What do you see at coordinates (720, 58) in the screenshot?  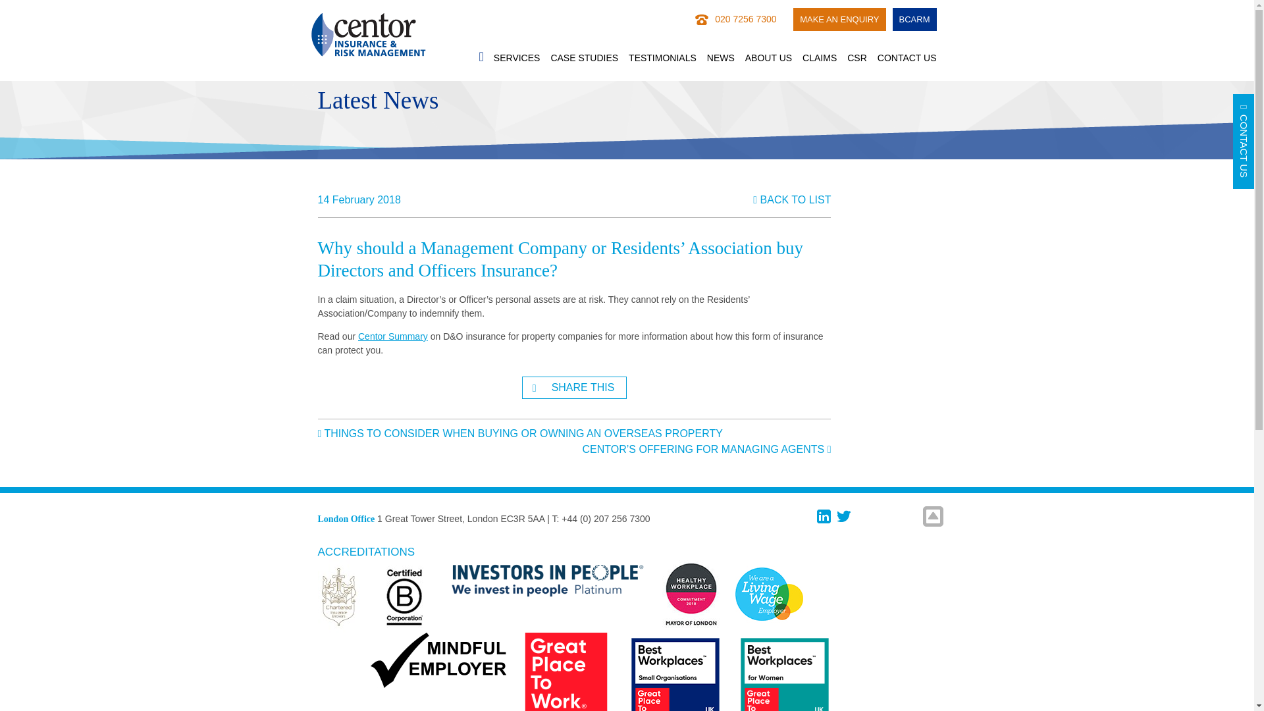 I see `NEWS` at bounding box center [720, 58].